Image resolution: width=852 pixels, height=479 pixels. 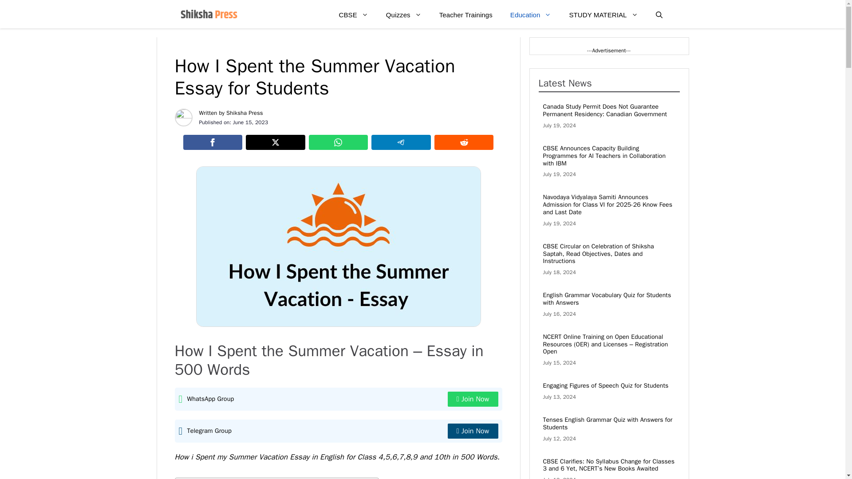 What do you see at coordinates (603, 15) in the screenshot?
I see `STUDY MATERIAL` at bounding box center [603, 15].